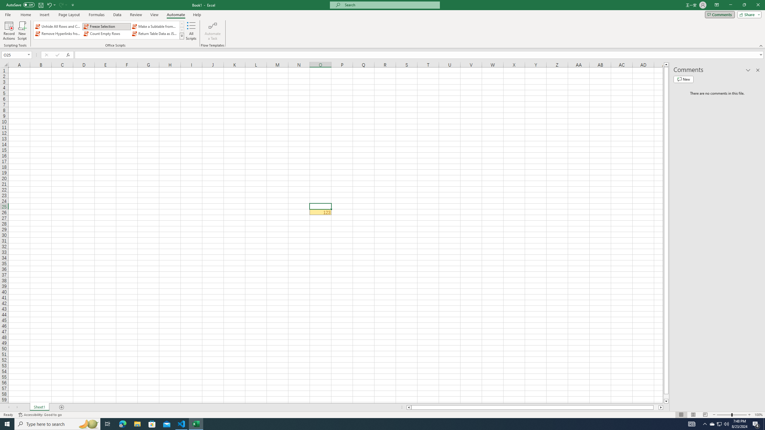 This screenshot has width=765, height=430. What do you see at coordinates (109, 30) in the screenshot?
I see `AutomationID: OfficeScriptsGallery` at bounding box center [109, 30].